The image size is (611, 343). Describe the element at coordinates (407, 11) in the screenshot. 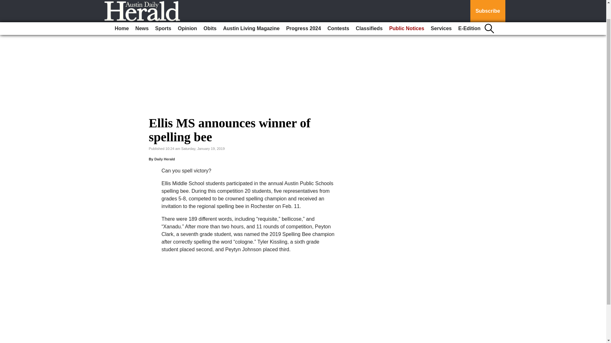

I see `Public Notices` at that location.